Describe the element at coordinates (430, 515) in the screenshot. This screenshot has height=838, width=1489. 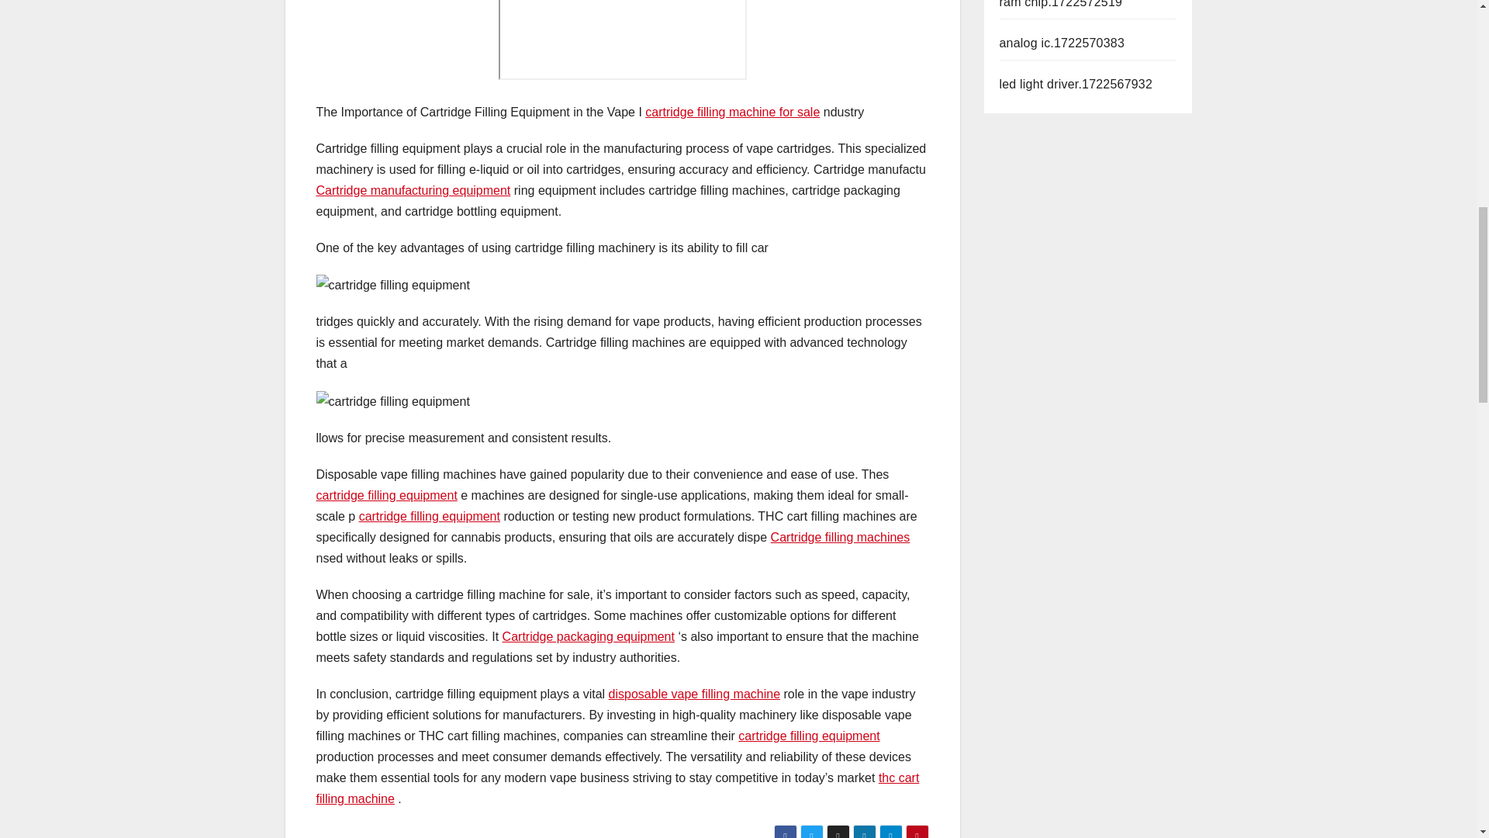
I see `cartridge filling equipment` at that location.